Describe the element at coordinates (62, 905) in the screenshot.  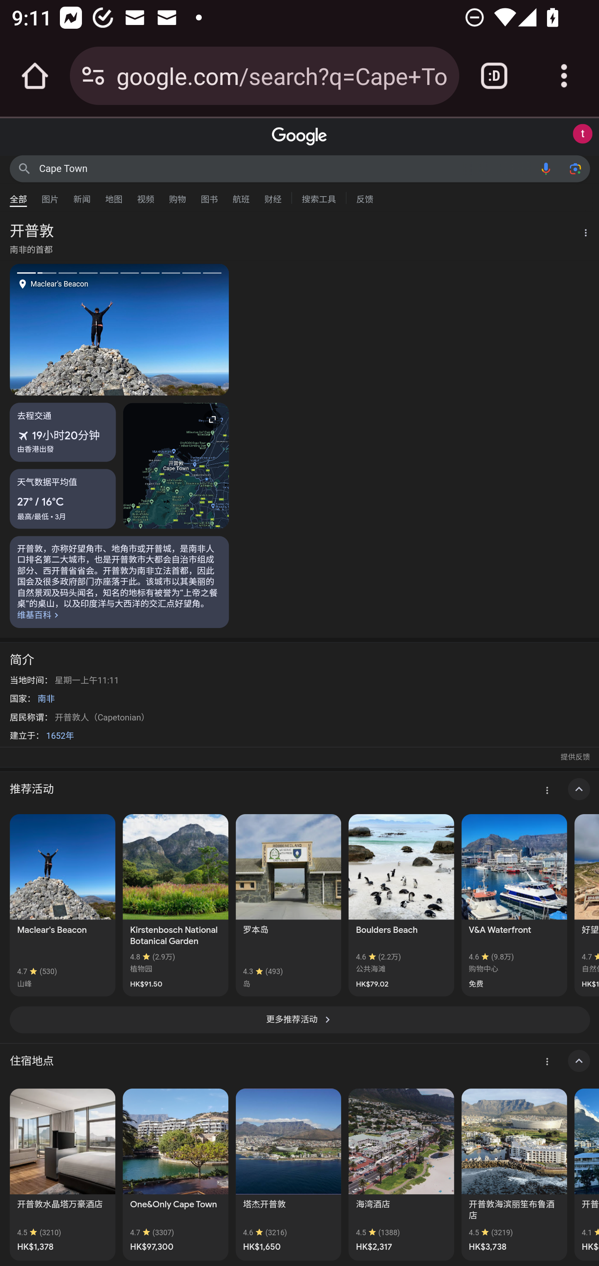
I see `Maclear's Beacon 评分为 4.7 星（最高 5 星）， (530) 山峰` at that location.